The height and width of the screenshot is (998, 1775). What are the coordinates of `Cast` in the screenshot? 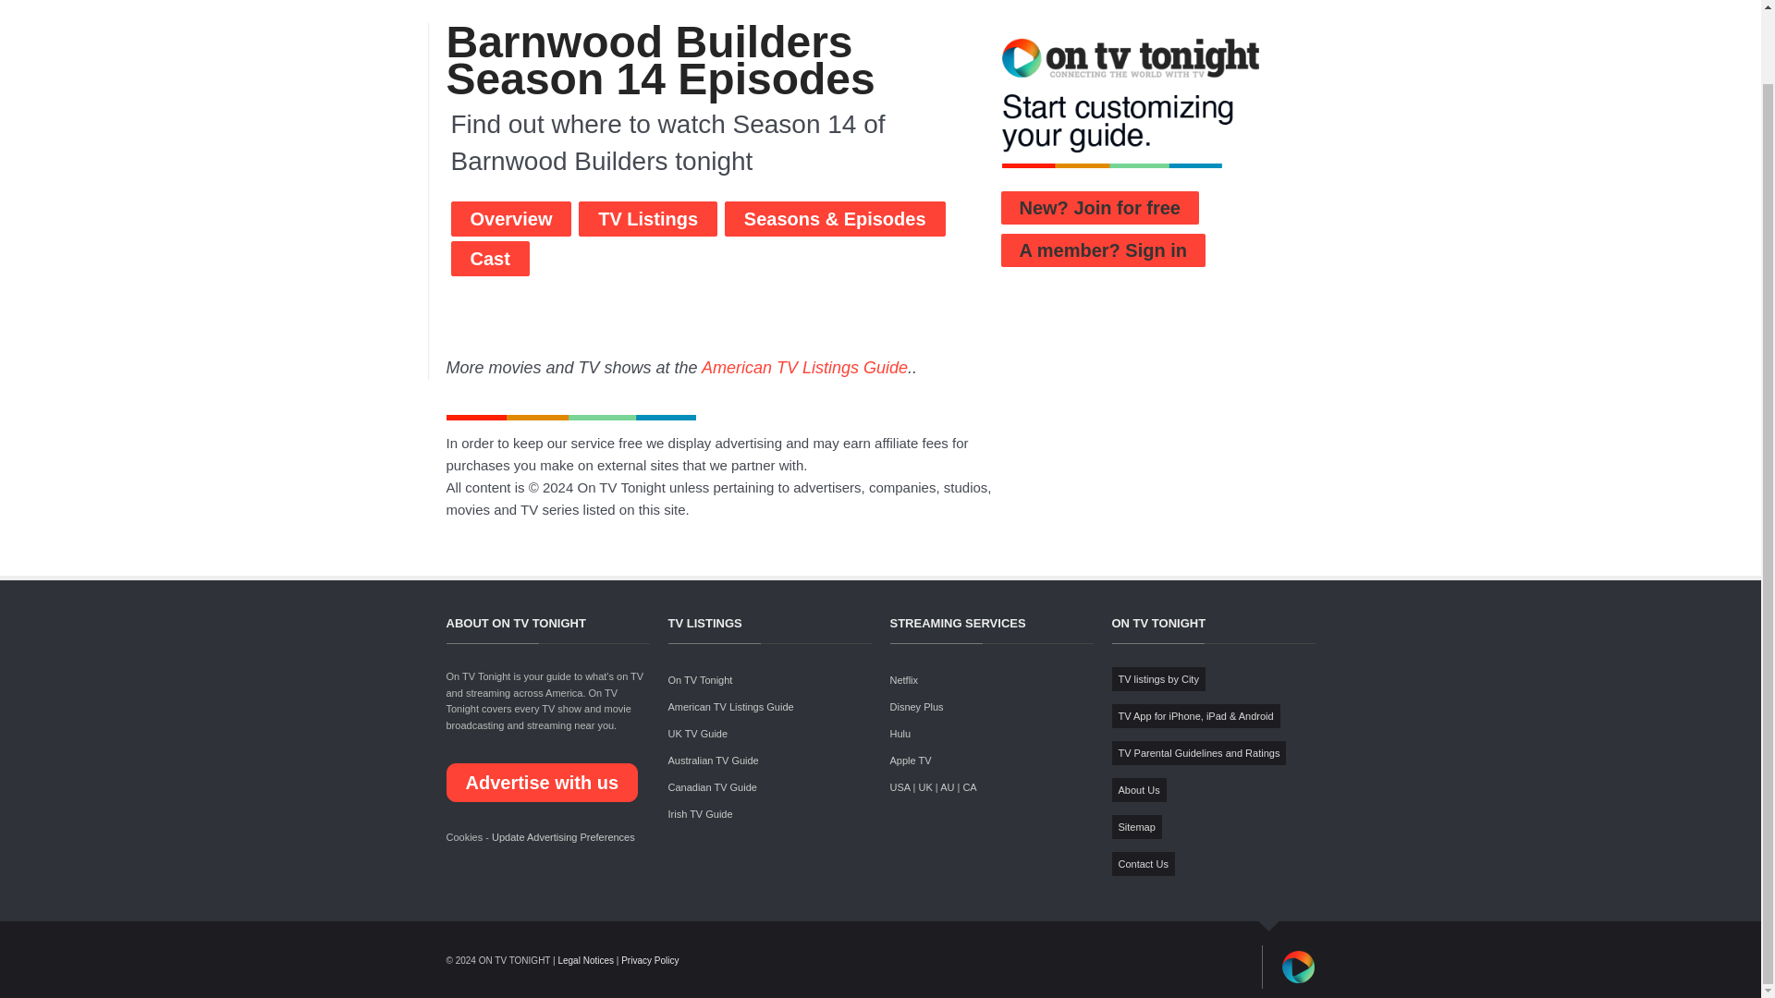 It's located at (490, 259).